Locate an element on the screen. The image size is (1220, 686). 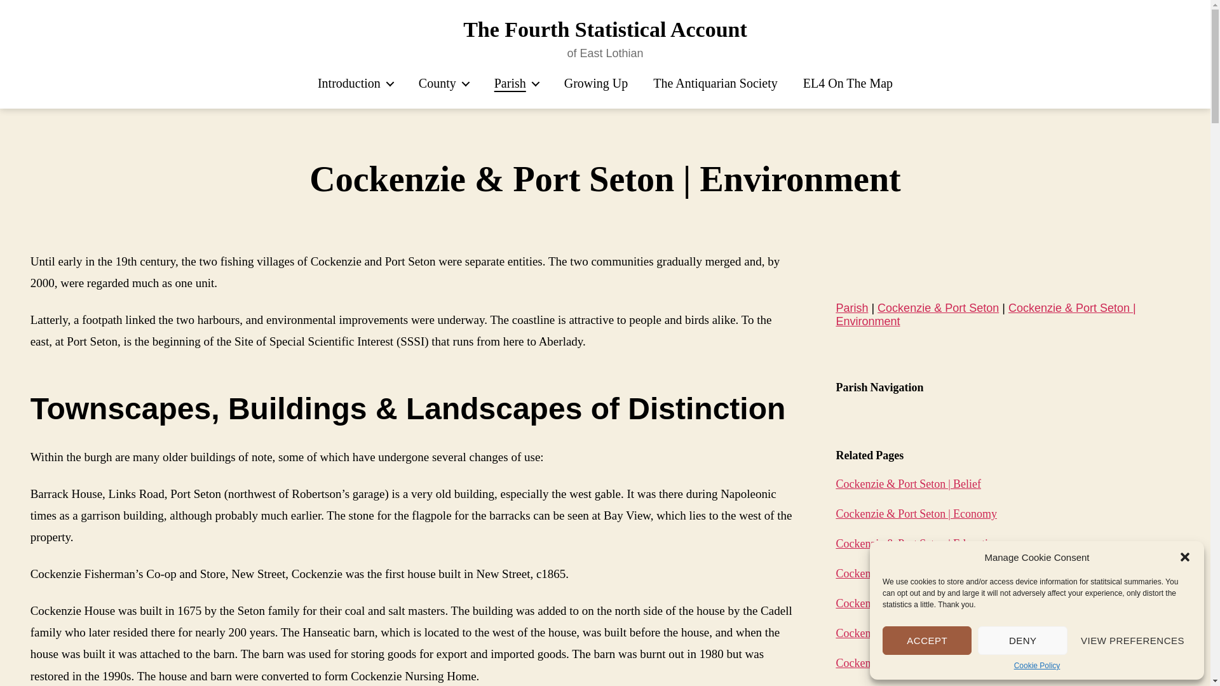
Introduction is located at coordinates (355, 83).